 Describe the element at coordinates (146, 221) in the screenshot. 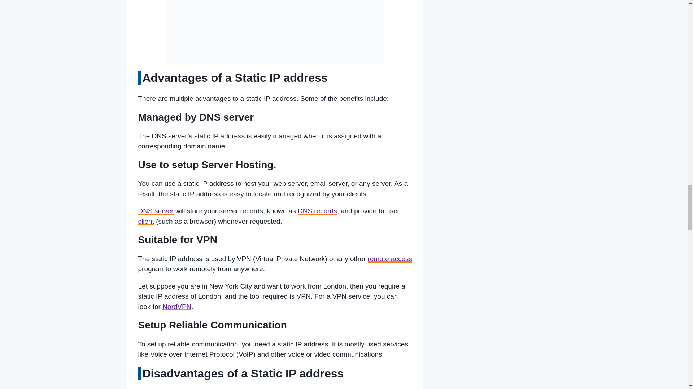

I see `client` at that location.